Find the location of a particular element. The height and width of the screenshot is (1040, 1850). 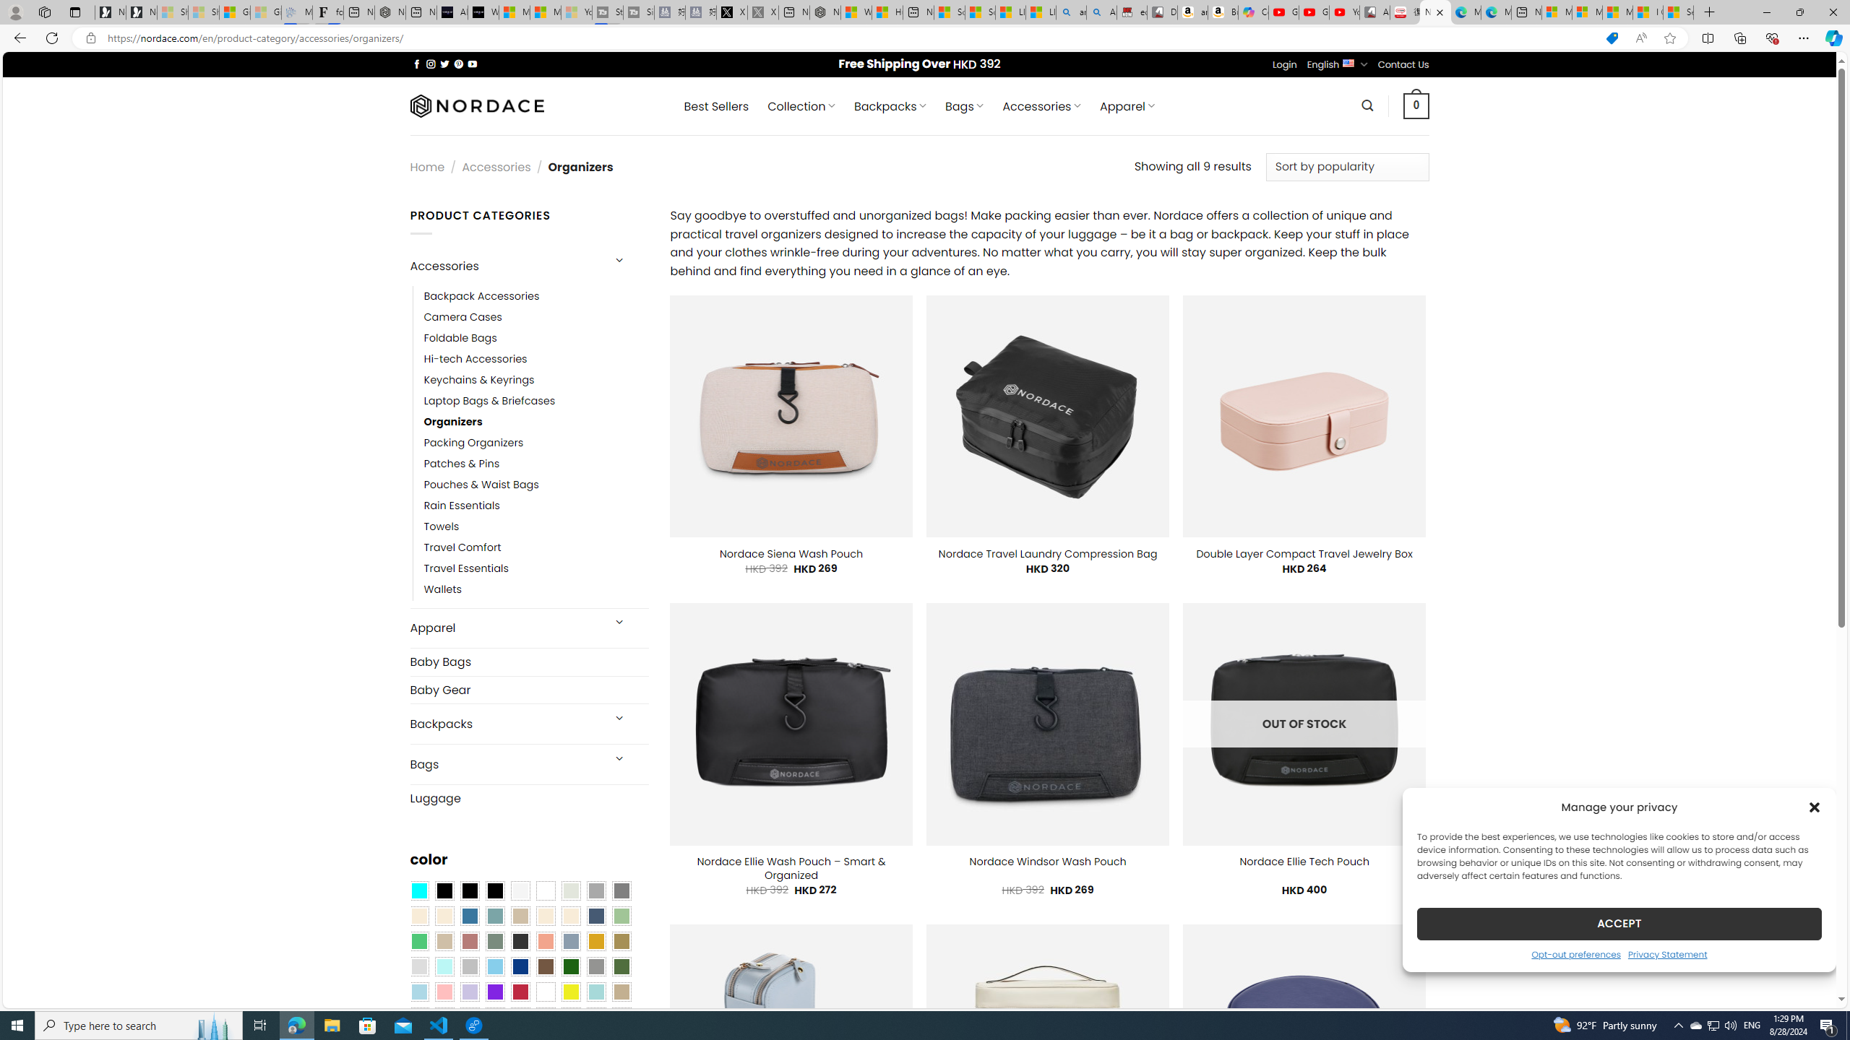

Cream is located at coordinates (571, 916).